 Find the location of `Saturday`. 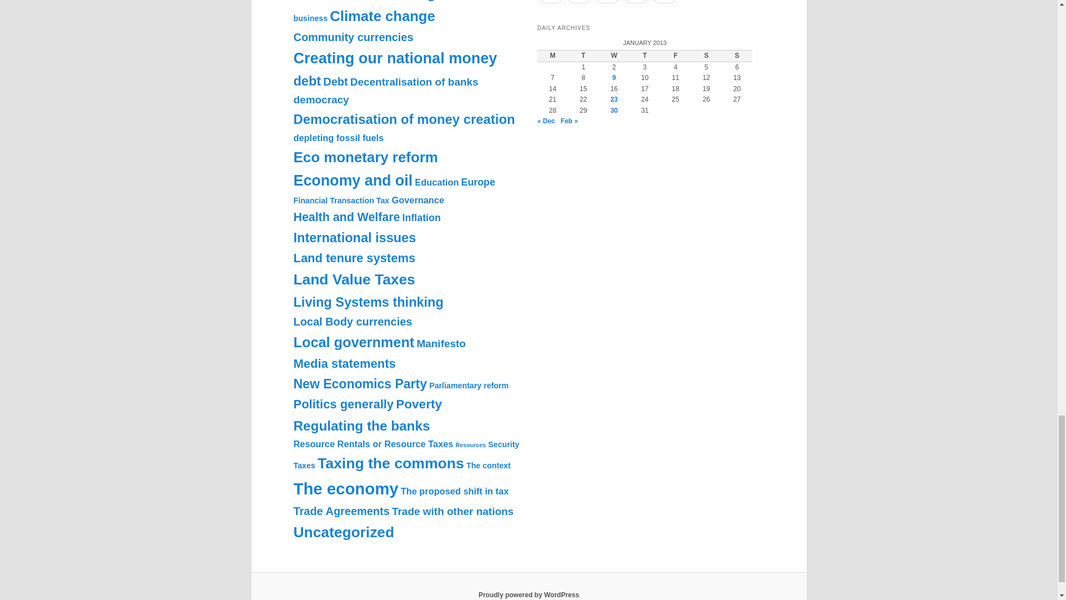

Saturday is located at coordinates (706, 56).